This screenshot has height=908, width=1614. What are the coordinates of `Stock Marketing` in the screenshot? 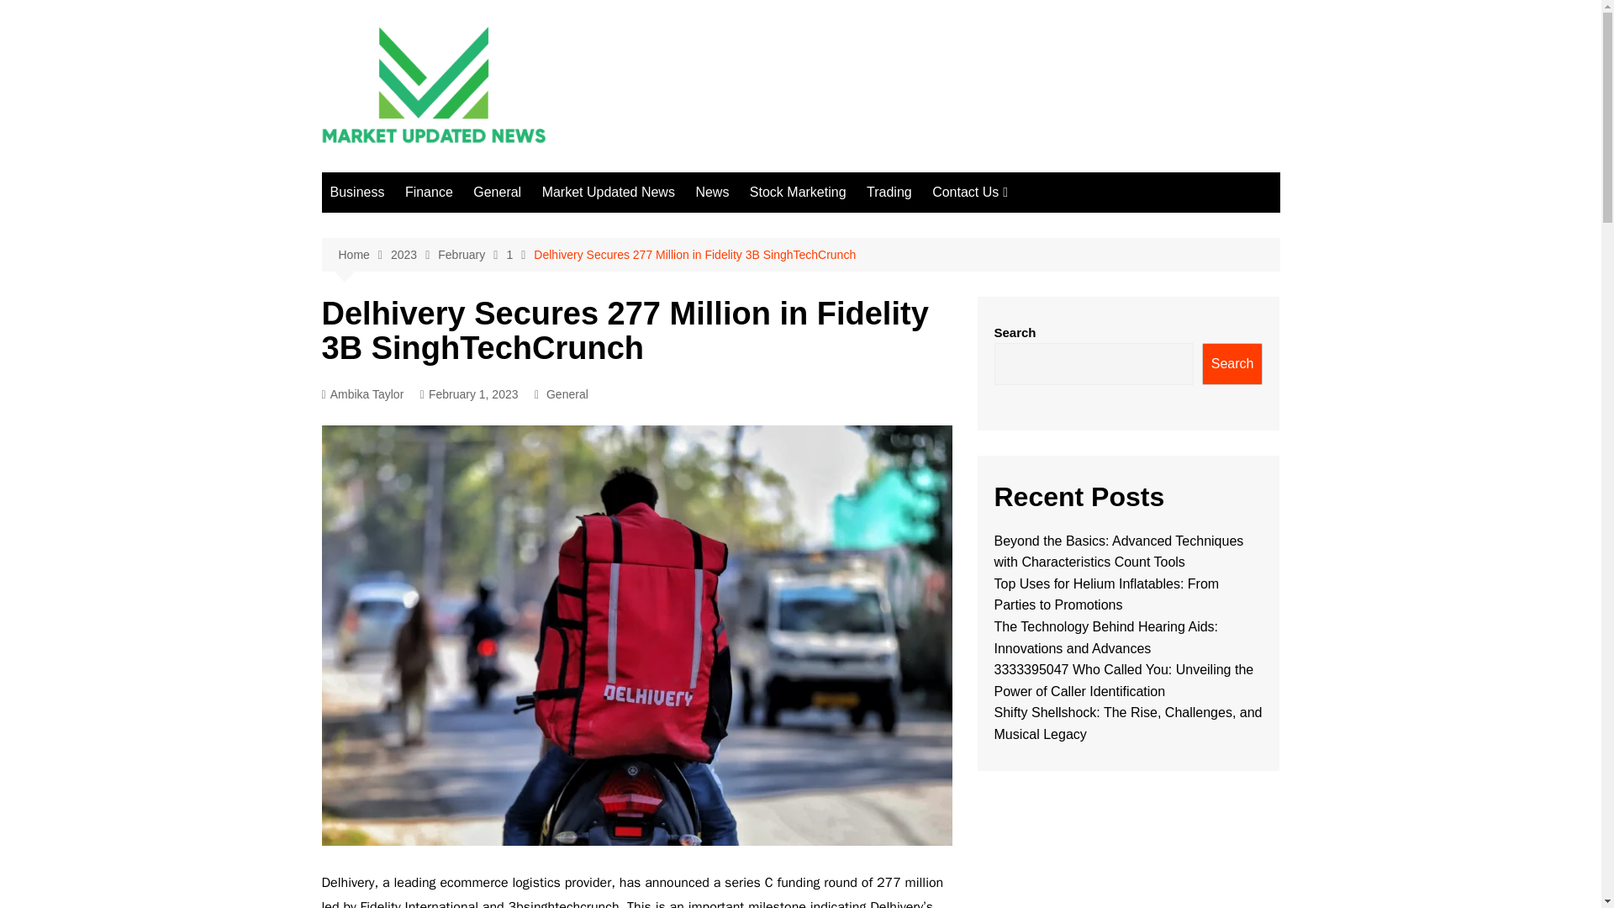 It's located at (798, 192).